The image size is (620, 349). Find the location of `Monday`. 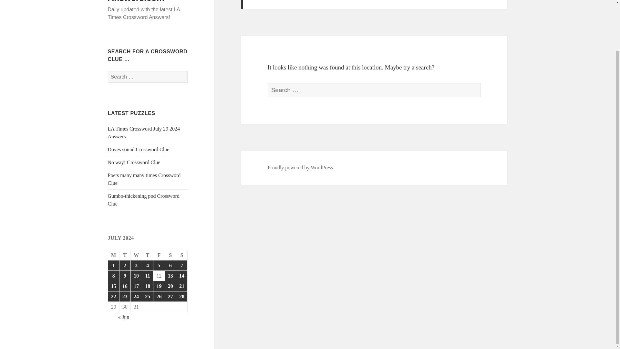

Monday is located at coordinates (114, 255).